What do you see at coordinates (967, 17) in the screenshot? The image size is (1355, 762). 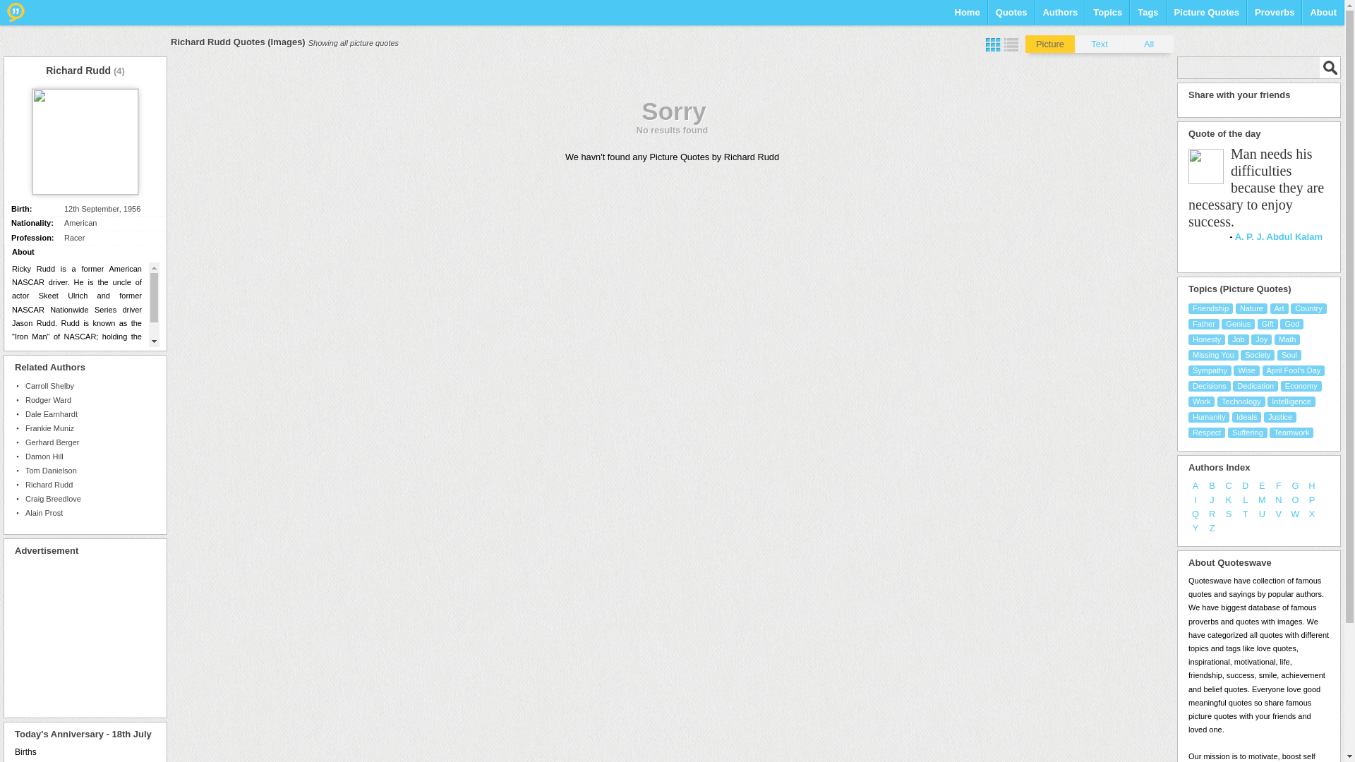 I see `Home` at bounding box center [967, 17].